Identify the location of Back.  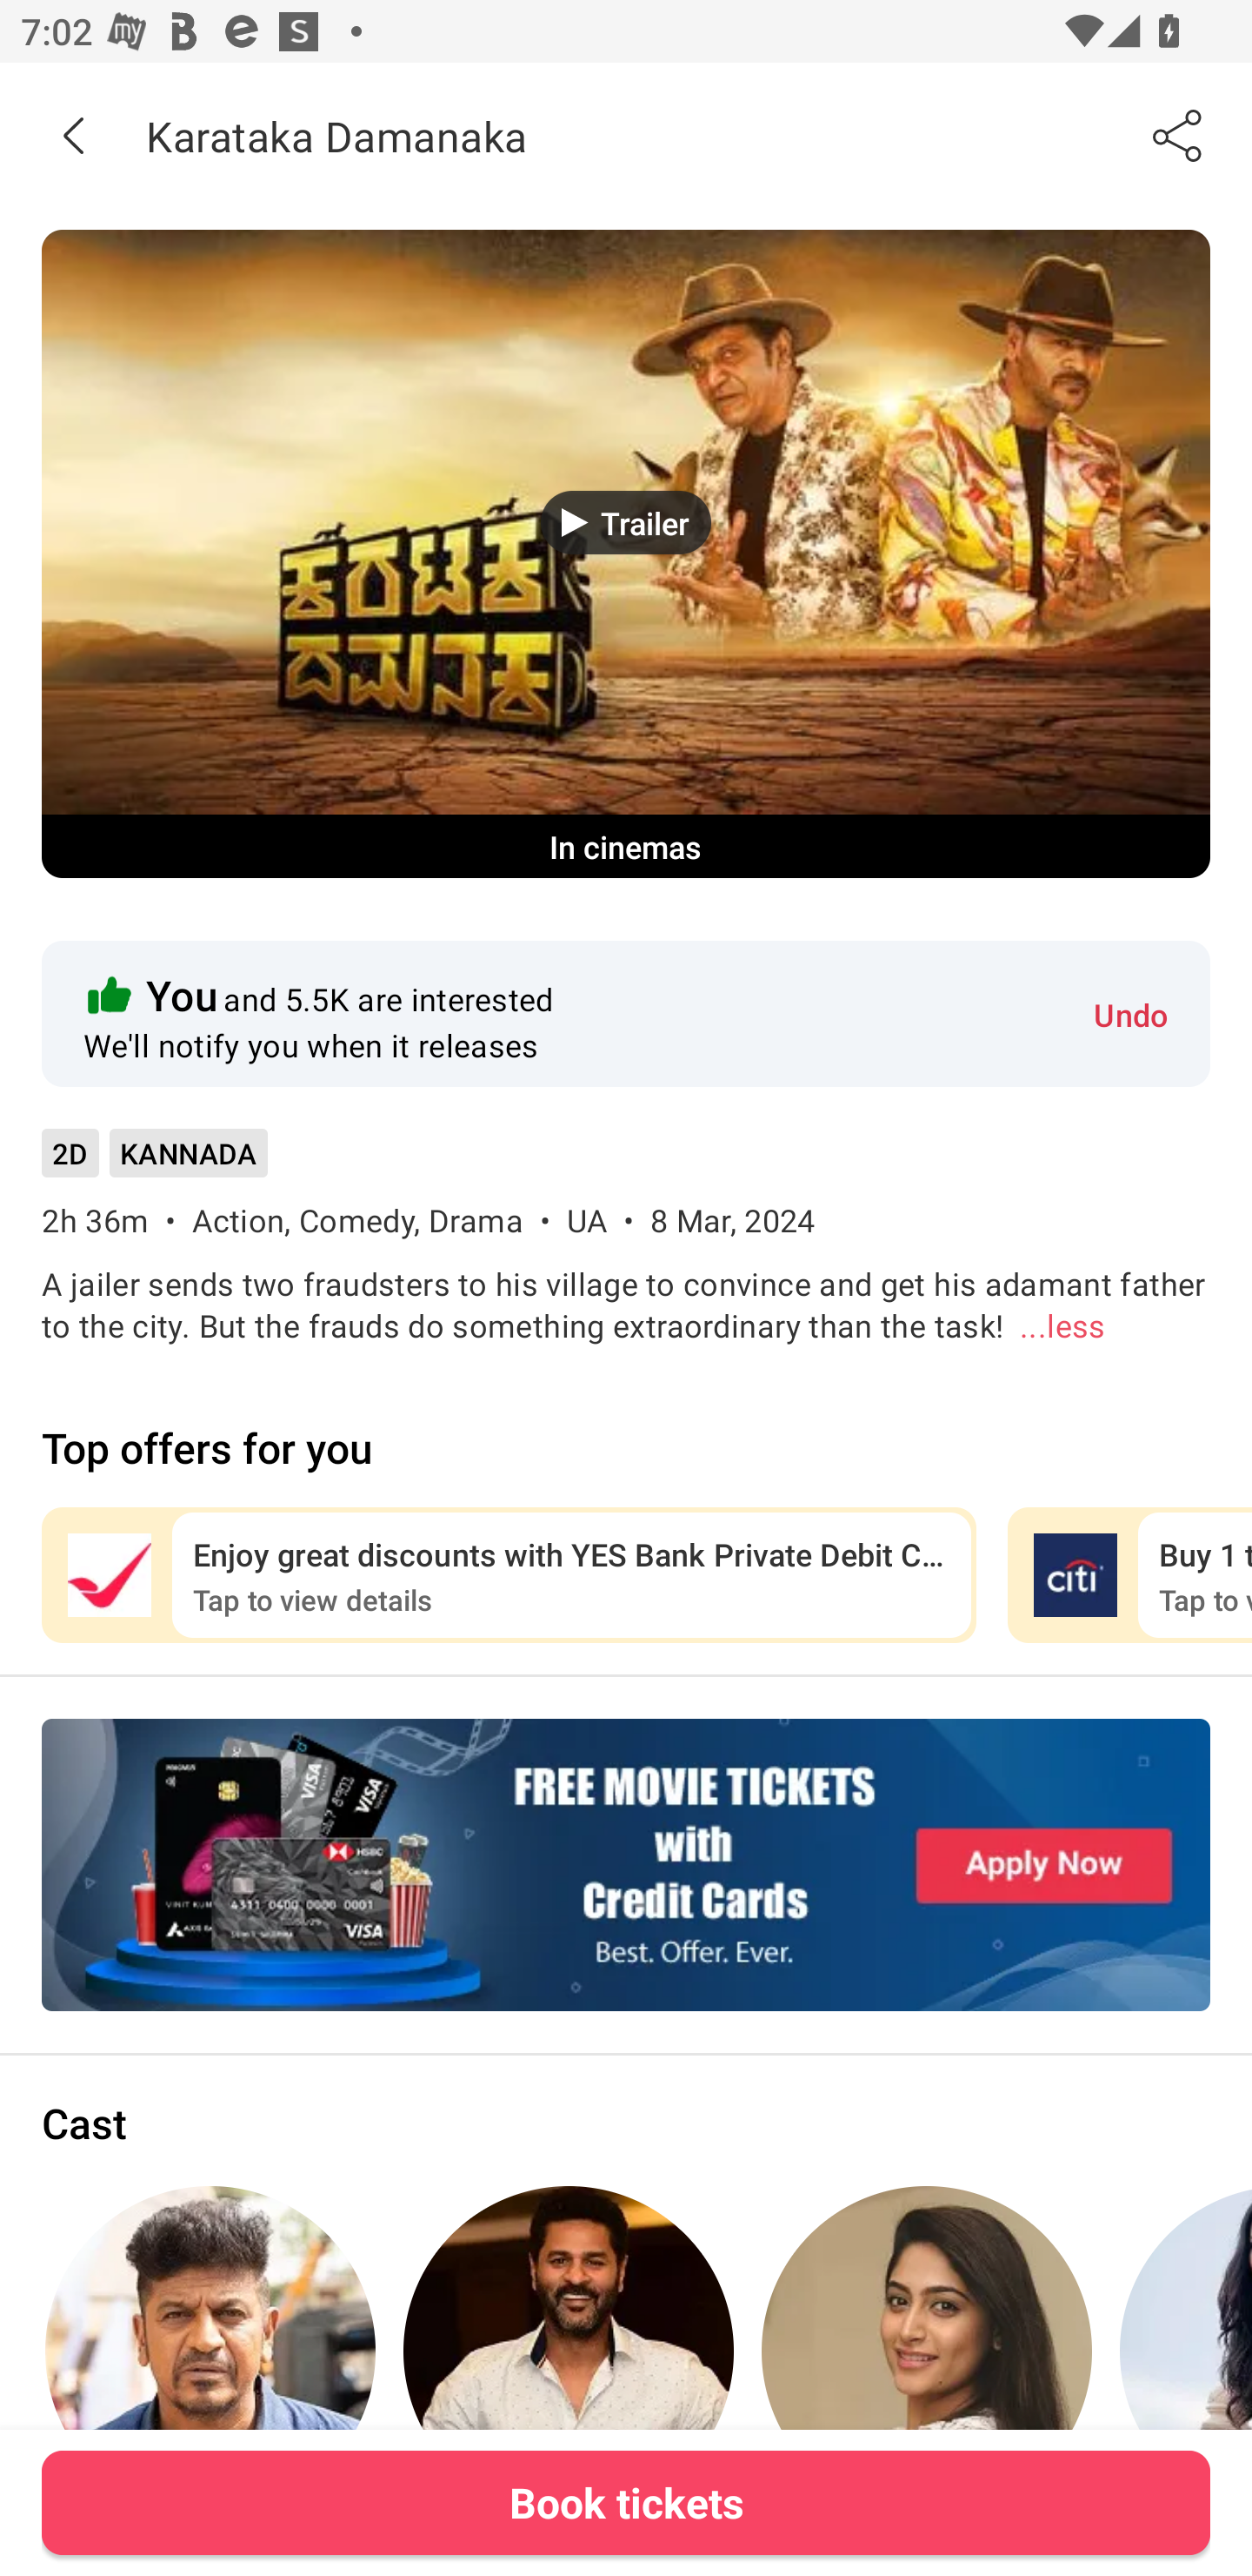
(73, 135).